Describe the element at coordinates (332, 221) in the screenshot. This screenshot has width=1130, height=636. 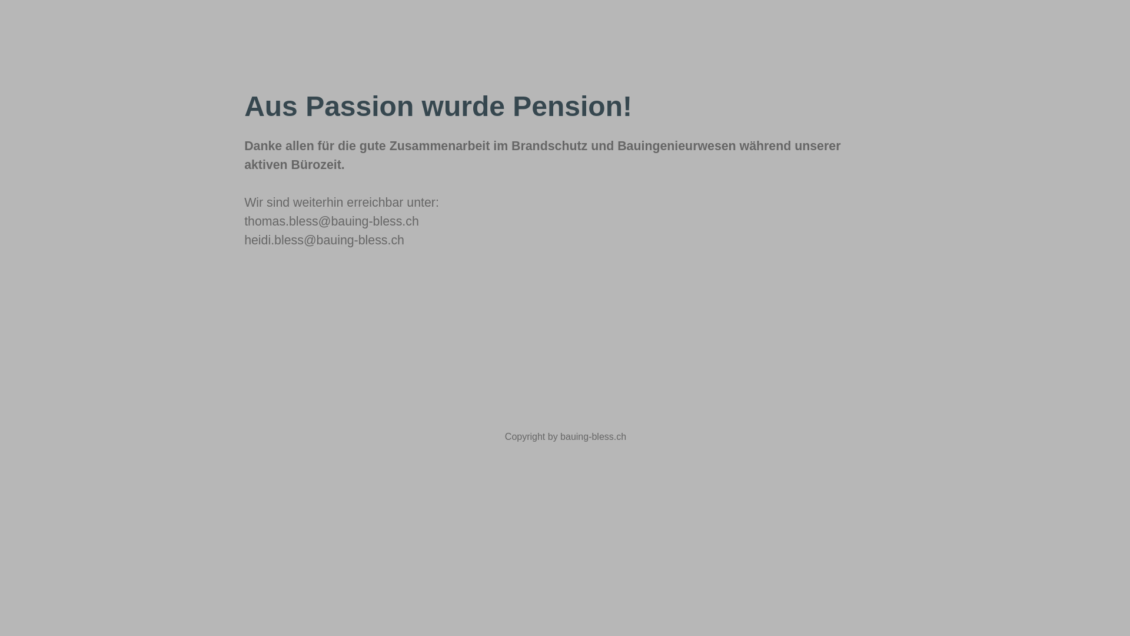
I see `thomas.bless@bauing-bless.ch` at that location.